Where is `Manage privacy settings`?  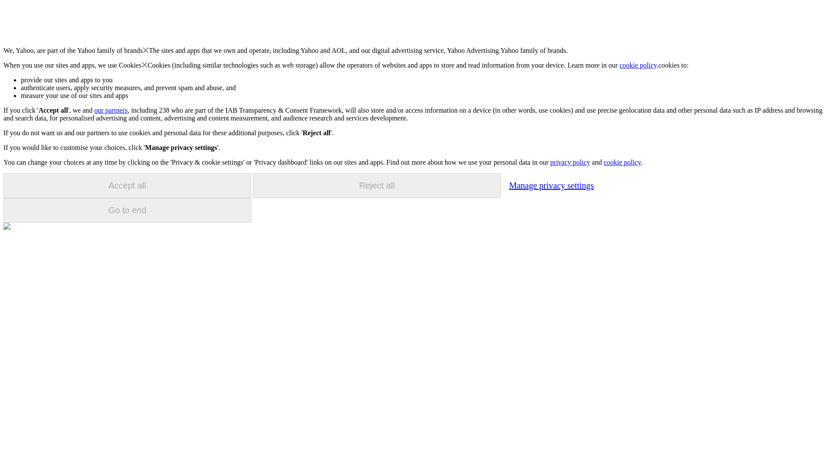 Manage privacy settings is located at coordinates (551, 185).